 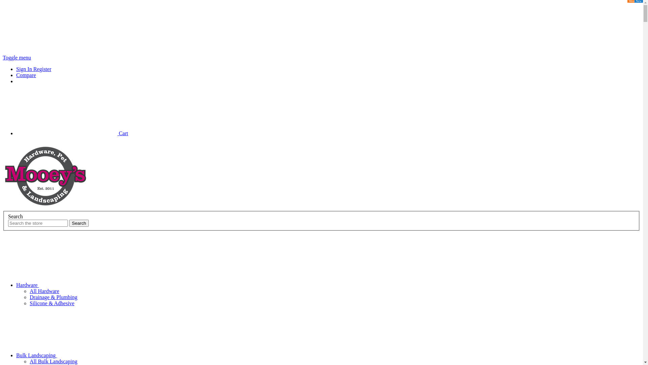 What do you see at coordinates (45, 291) in the screenshot?
I see `All Hardware` at bounding box center [45, 291].